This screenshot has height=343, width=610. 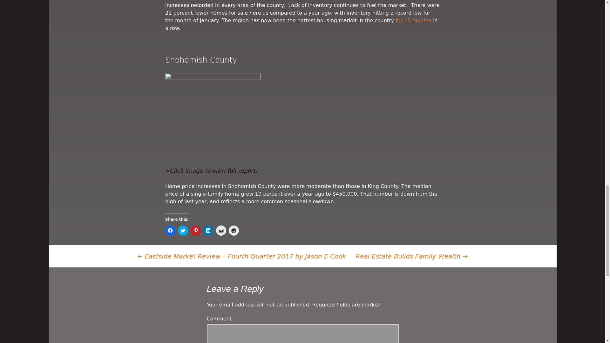 I want to click on Click to share on Facebook, so click(x=170, y=230).